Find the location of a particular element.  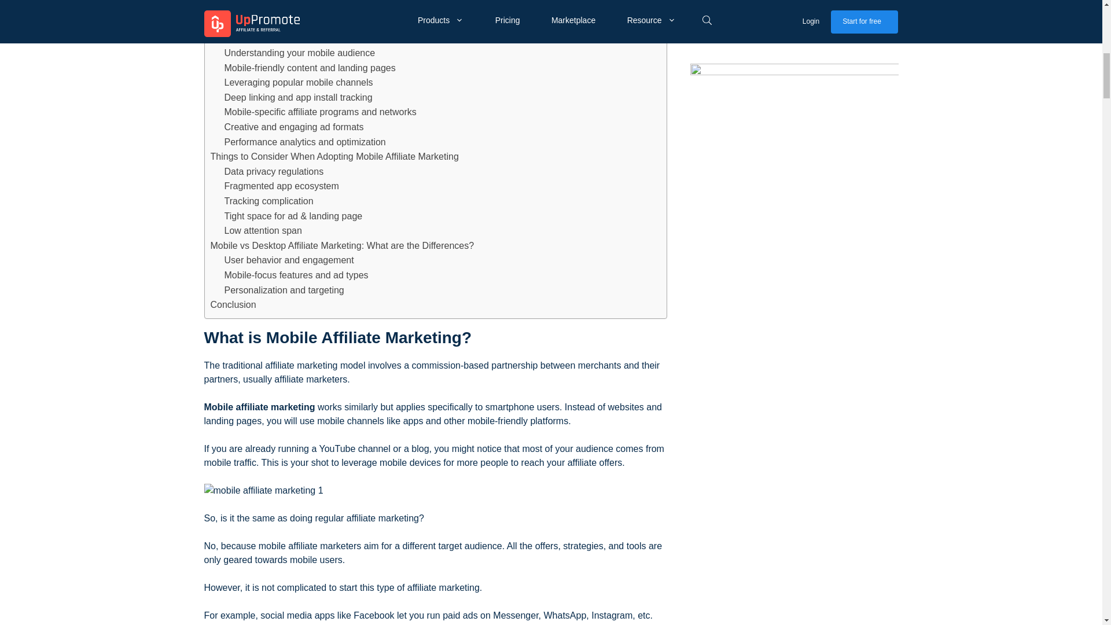

Deep linking and app install tracking is located at coordinates (298, 97).